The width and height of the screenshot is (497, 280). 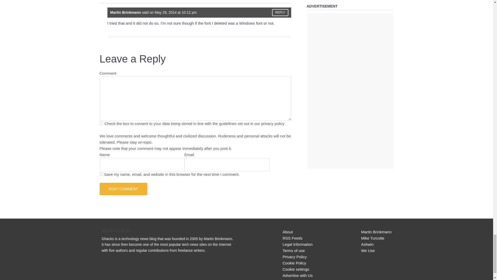 What do you see at coordinates (123, 189) in the screenshot?
I see `Post Comment` at bounding box center [123, 189].